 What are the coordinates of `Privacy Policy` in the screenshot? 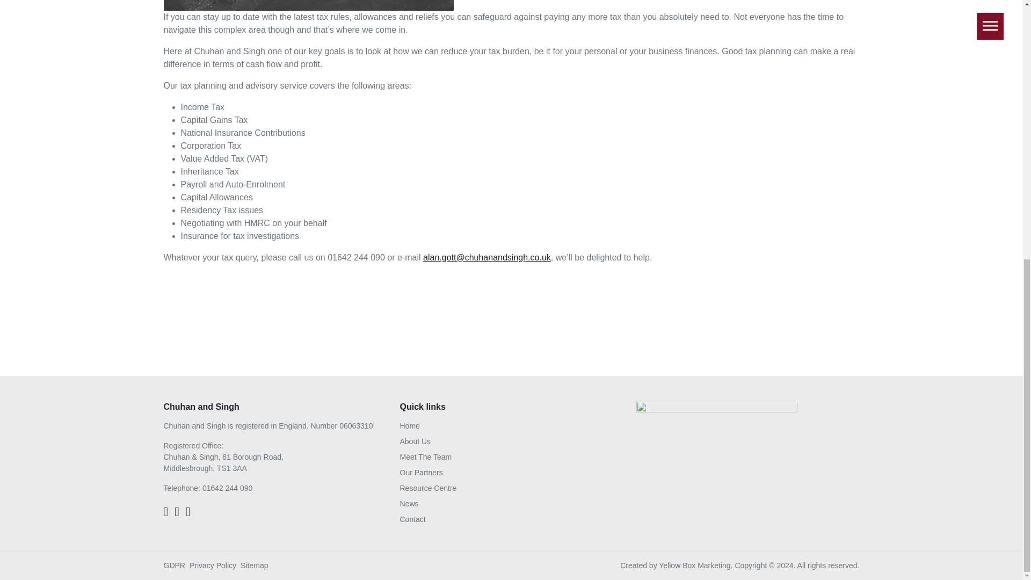 It's located at (213, 565).